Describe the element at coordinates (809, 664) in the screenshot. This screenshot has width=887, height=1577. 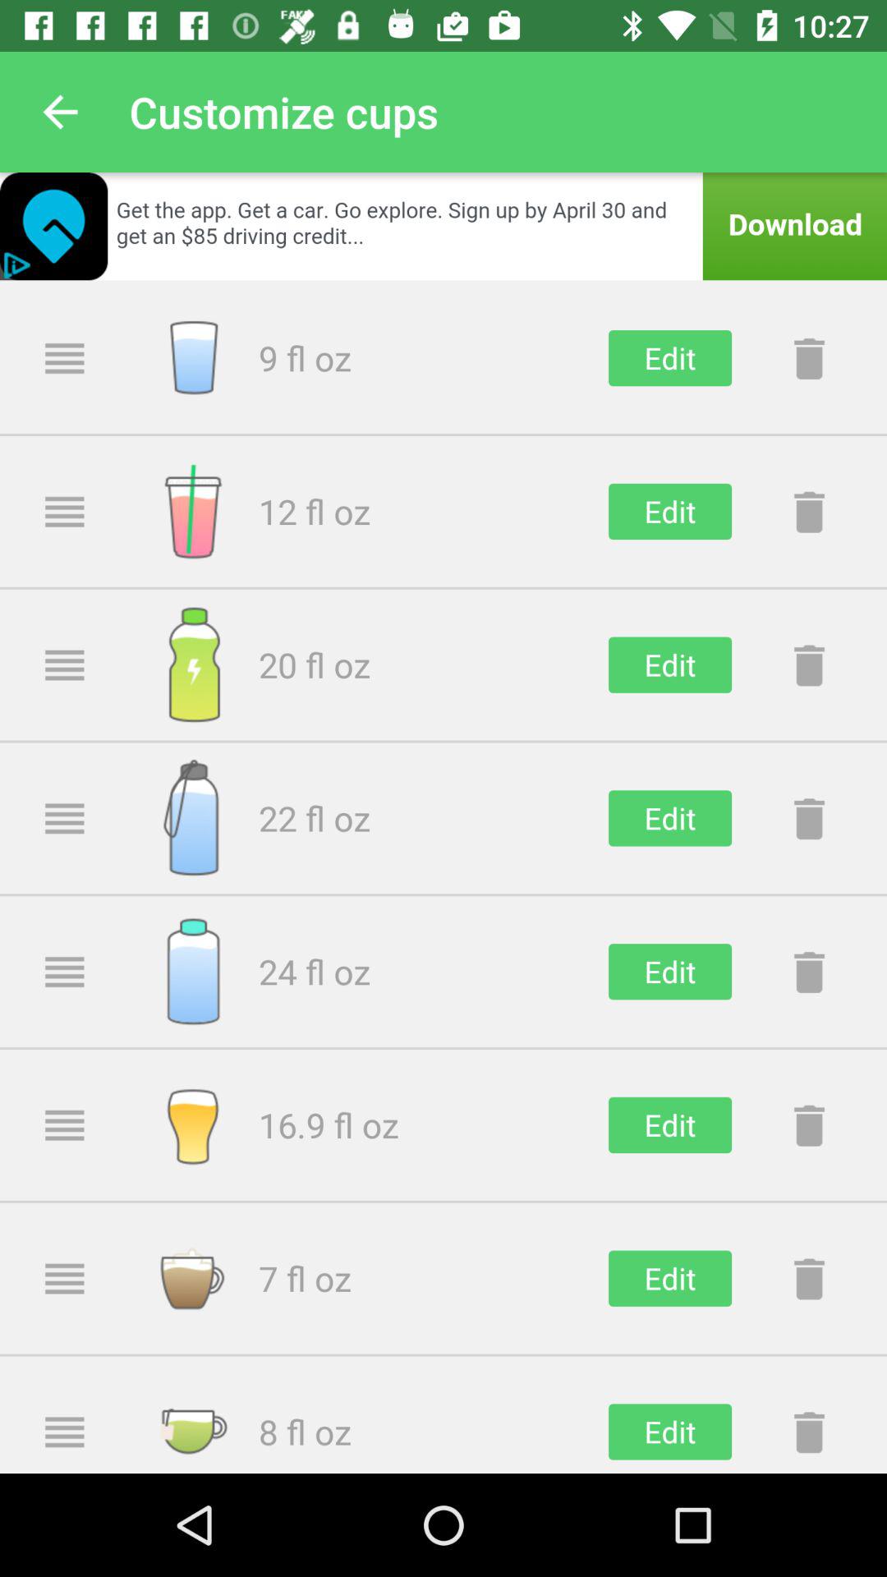
I see `delete this item` at that location.